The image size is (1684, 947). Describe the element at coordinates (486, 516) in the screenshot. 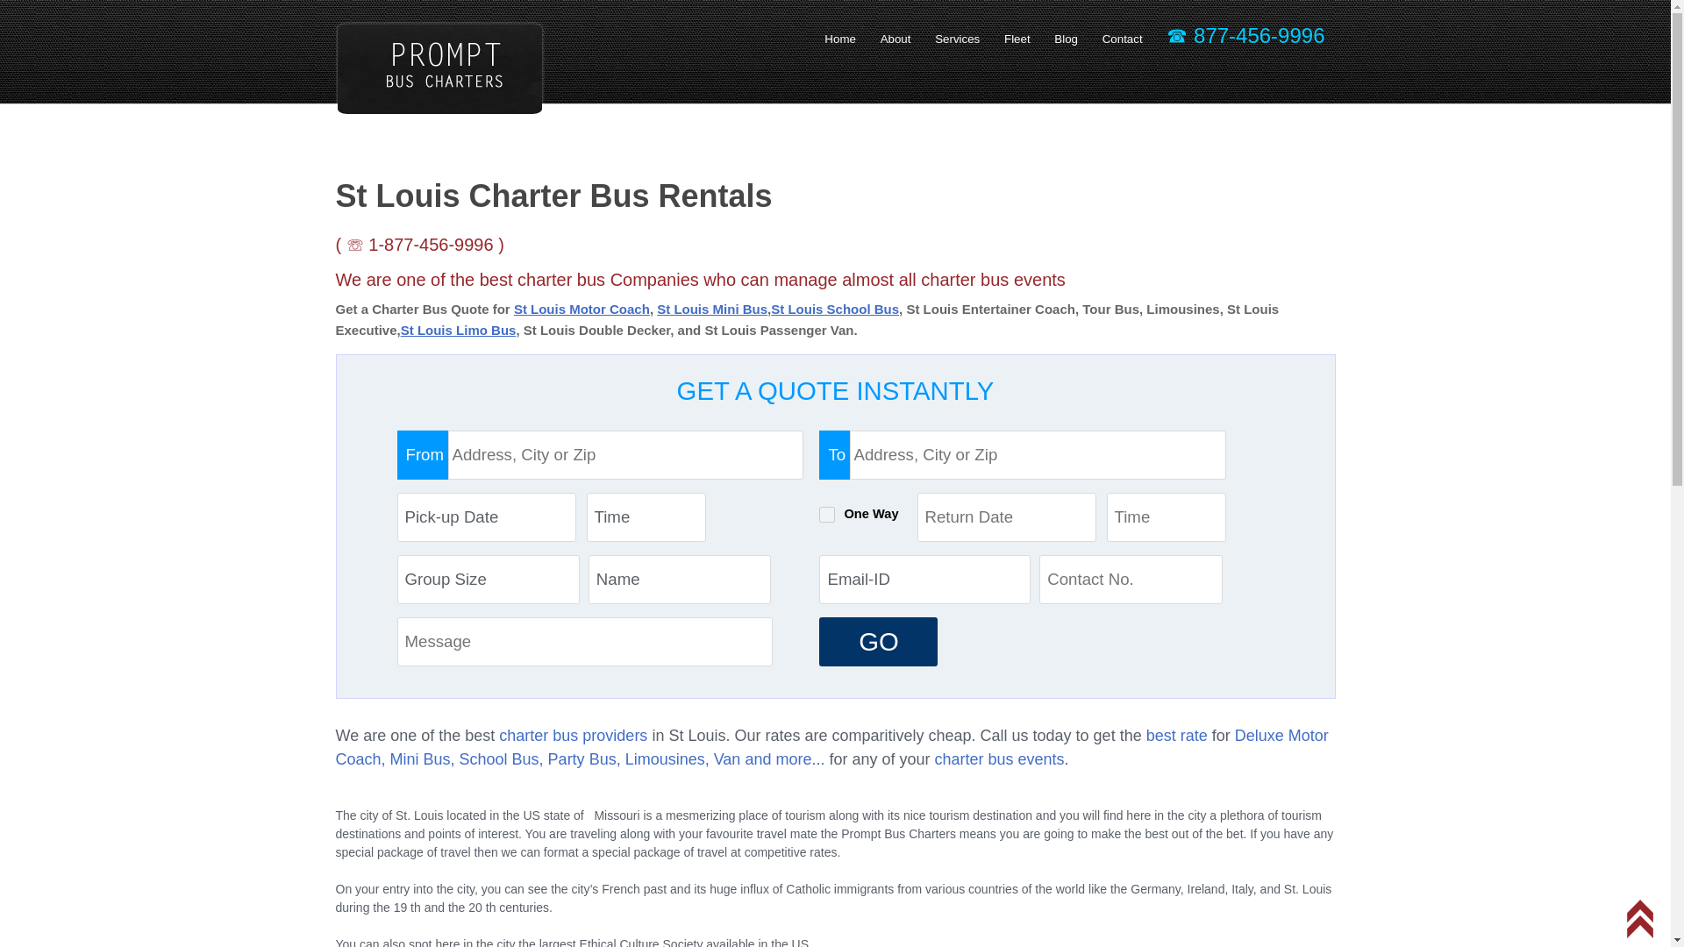

I see `Pick-up Date` at that location.